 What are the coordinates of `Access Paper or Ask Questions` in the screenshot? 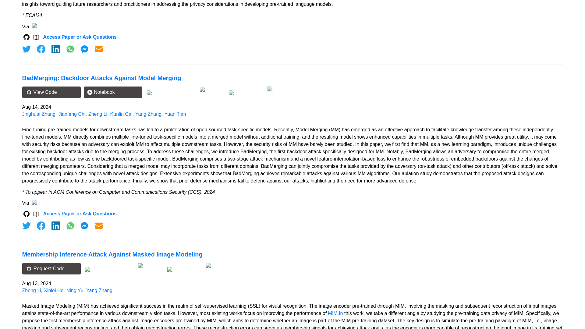 It's located at (80, 37).